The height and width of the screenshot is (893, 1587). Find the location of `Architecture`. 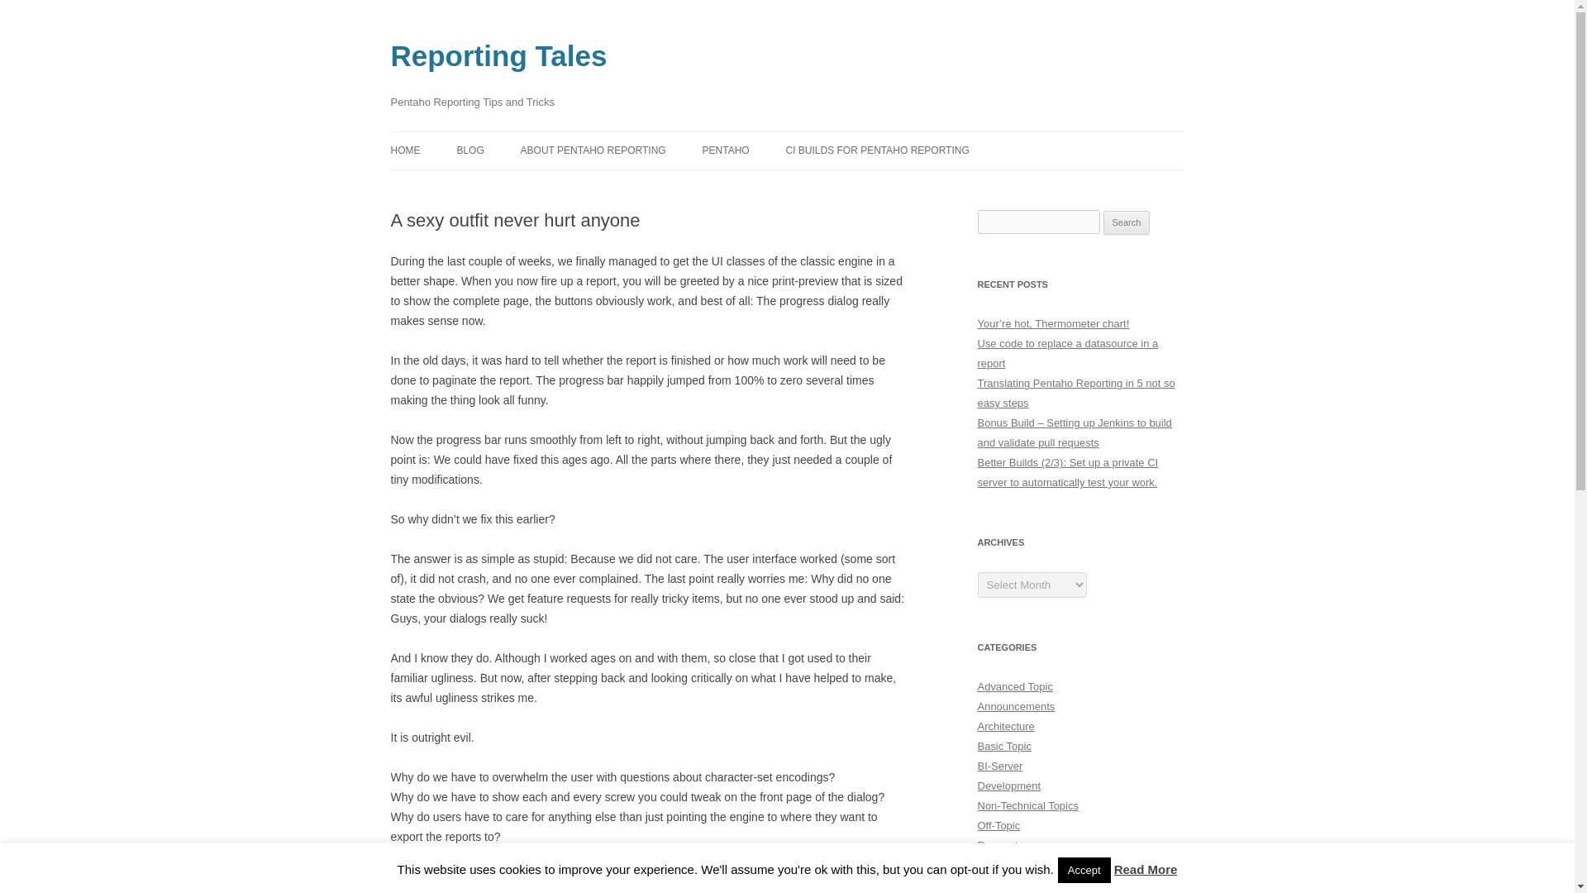

Architecture is located at coordinates (1005, 726).